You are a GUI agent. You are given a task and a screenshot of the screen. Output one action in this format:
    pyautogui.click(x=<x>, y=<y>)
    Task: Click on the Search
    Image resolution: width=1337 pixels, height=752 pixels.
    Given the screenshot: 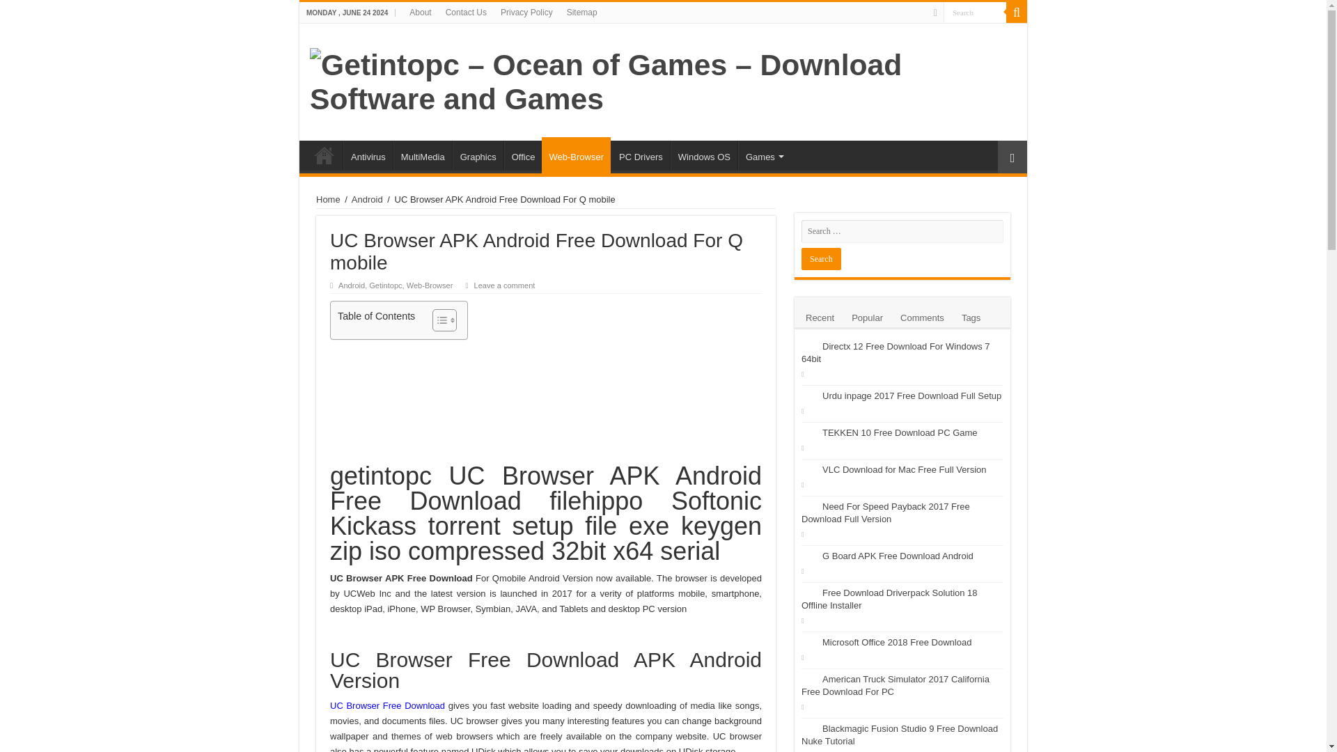 What is the action you would take?
    pyautogui.click(x=975, y=13)
    